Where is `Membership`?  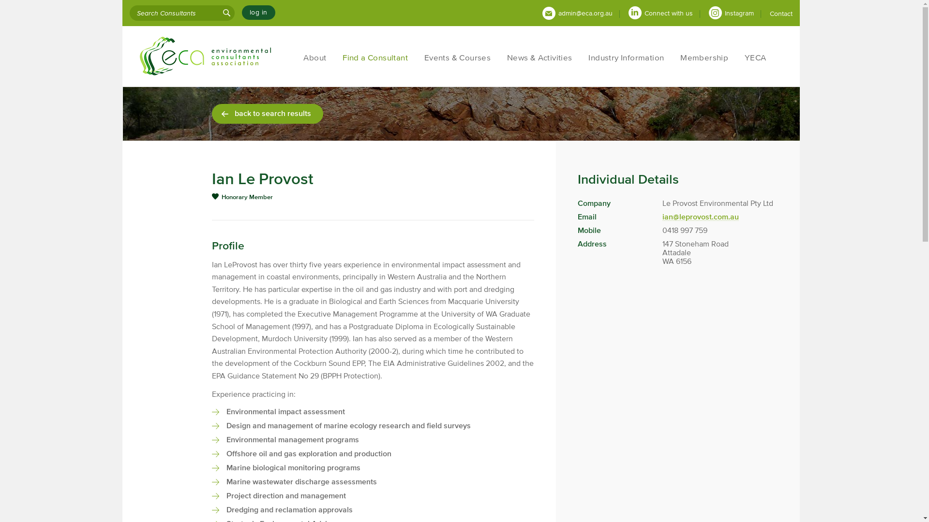 Membership is located at coordinates (704, 58).